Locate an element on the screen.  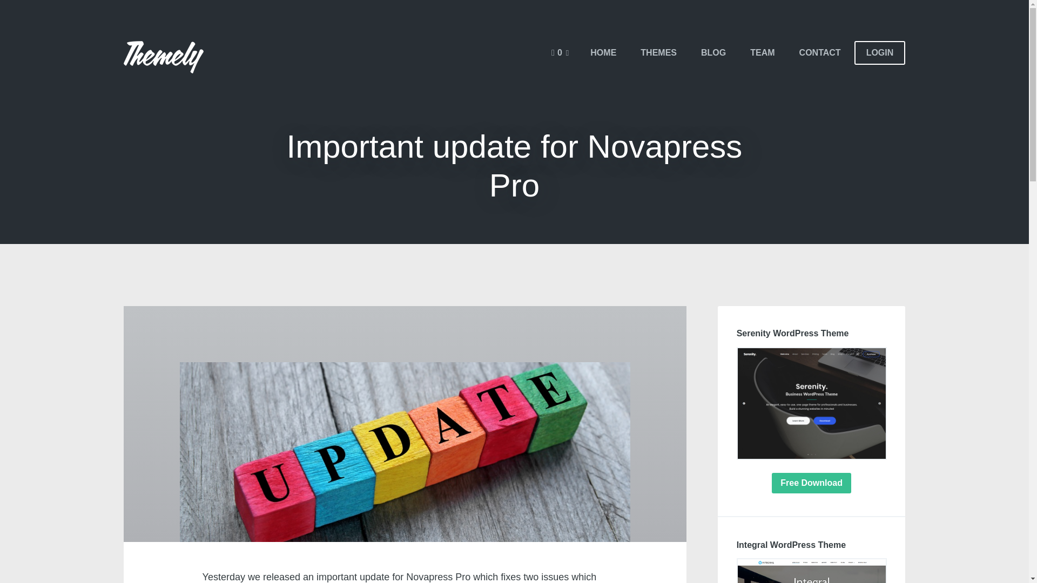
THEMES is located at coordinates (658, 52).